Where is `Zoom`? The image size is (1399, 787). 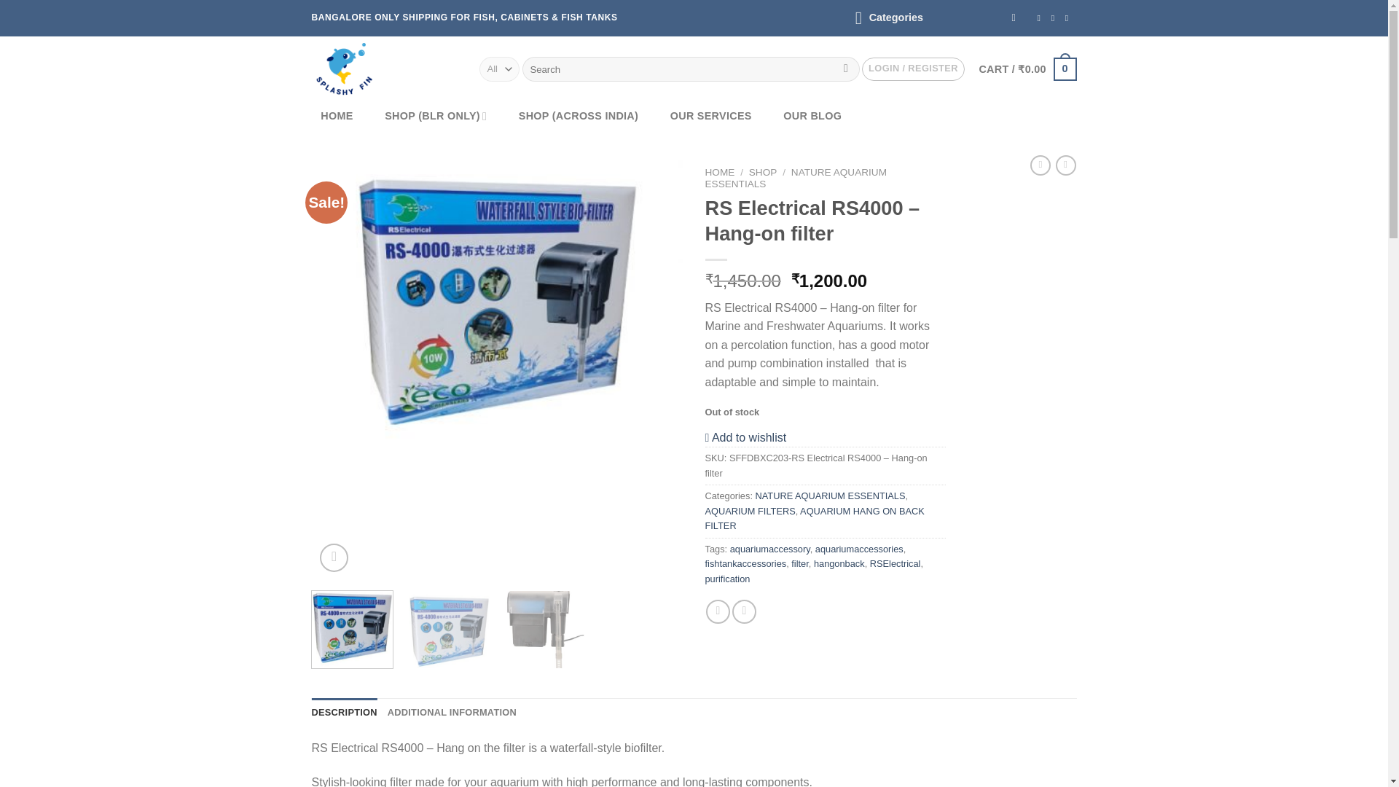
Zoom is located at coordinates (334, 558).